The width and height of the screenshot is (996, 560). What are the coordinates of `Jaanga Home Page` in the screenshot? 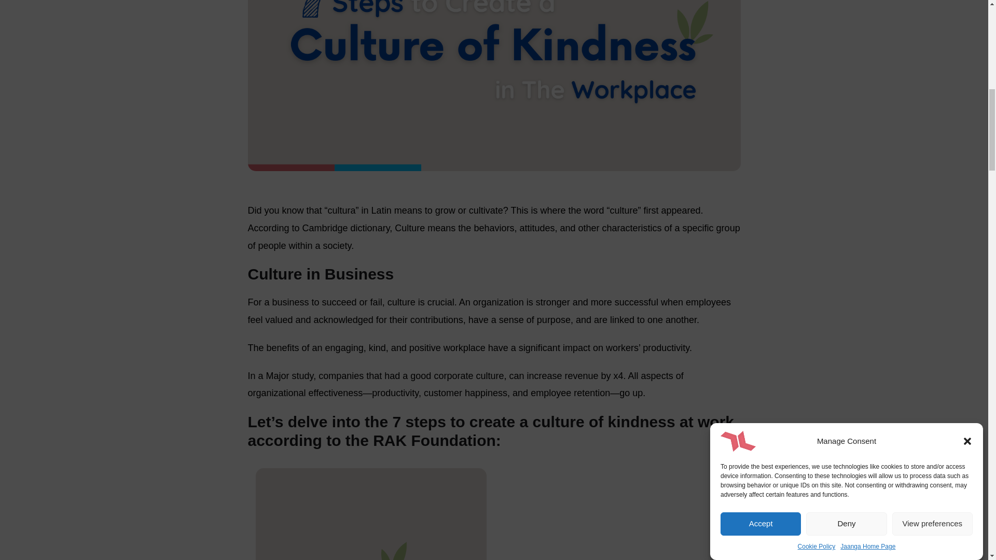 It's located at (868, 63).